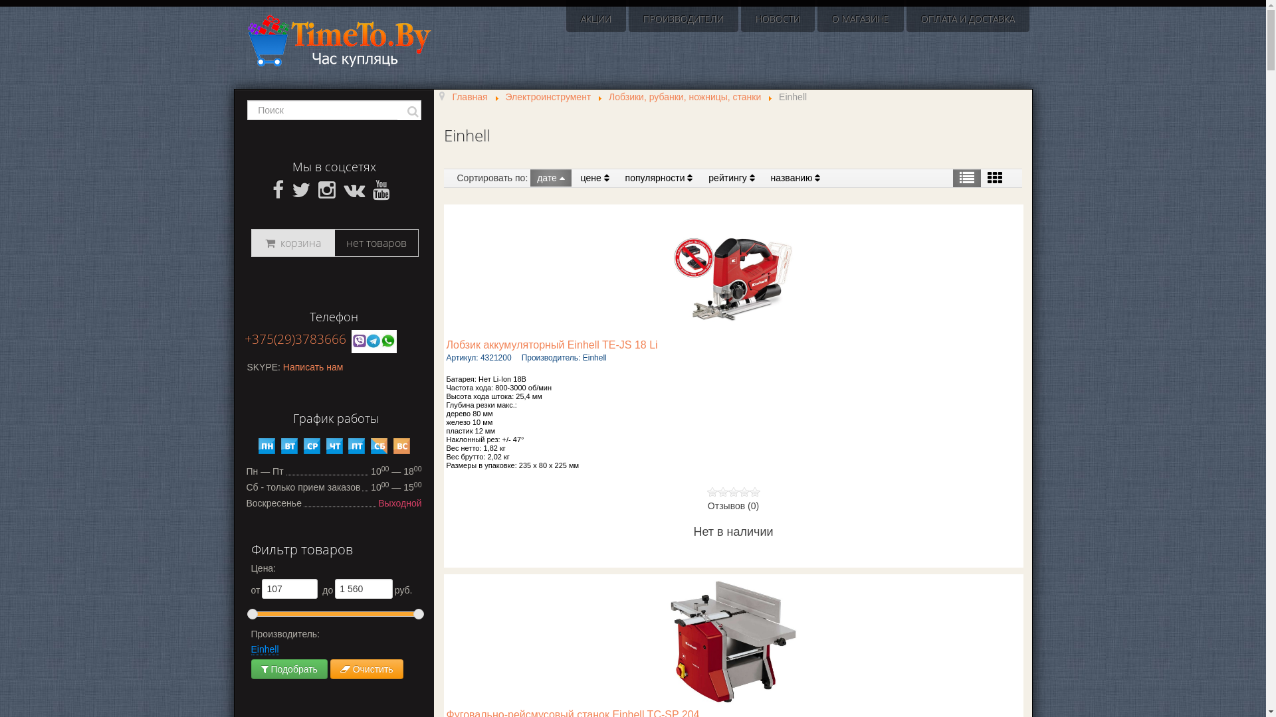 Image resolution: width=1276 pixels, height=717 pixels. Describe the element at coordinates (295, 339) in the screenshot. I see `+375(29)3783666` at that location.